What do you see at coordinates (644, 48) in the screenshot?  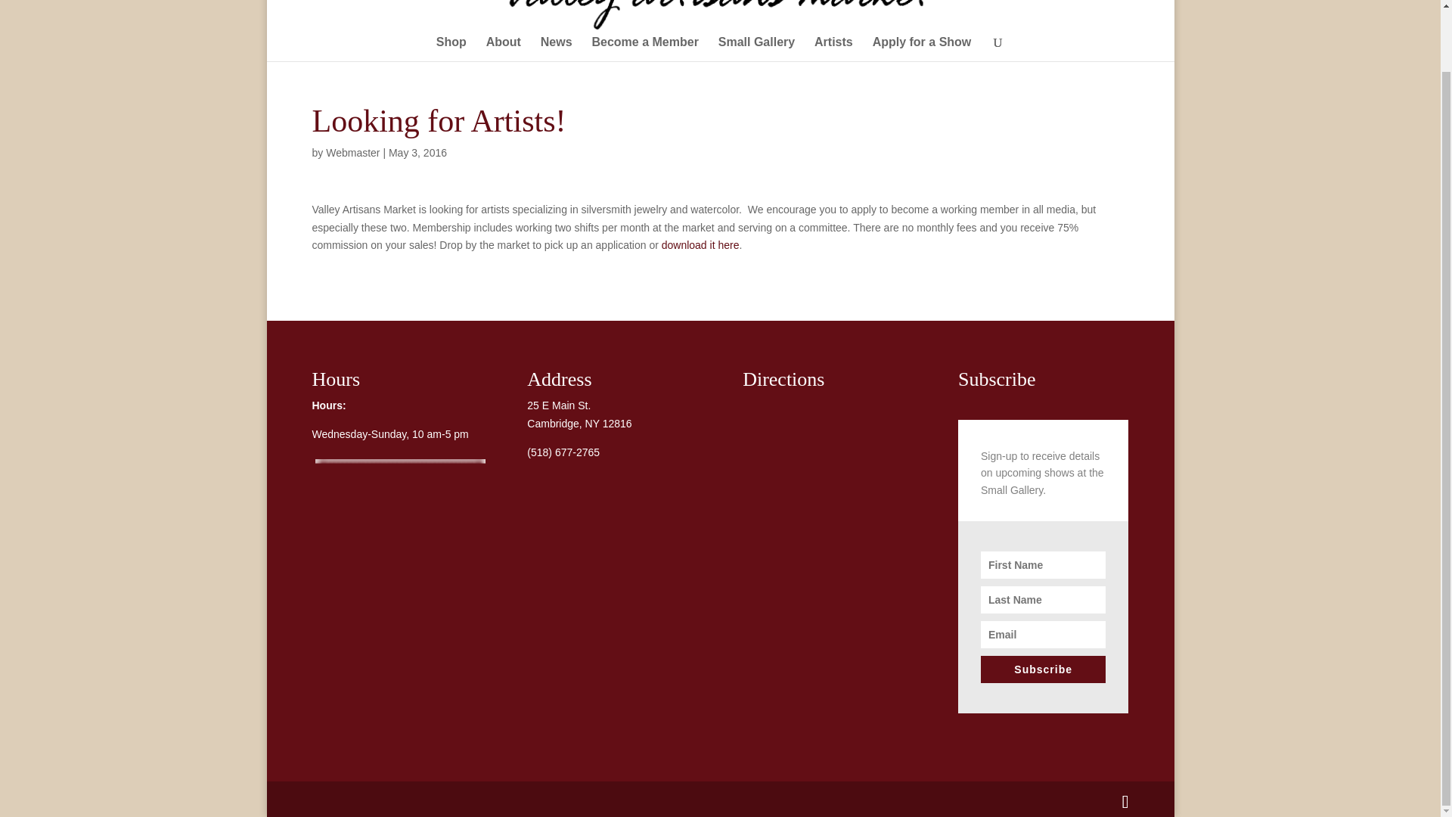 I see `Become a Member` at bounding box center [644, 48].